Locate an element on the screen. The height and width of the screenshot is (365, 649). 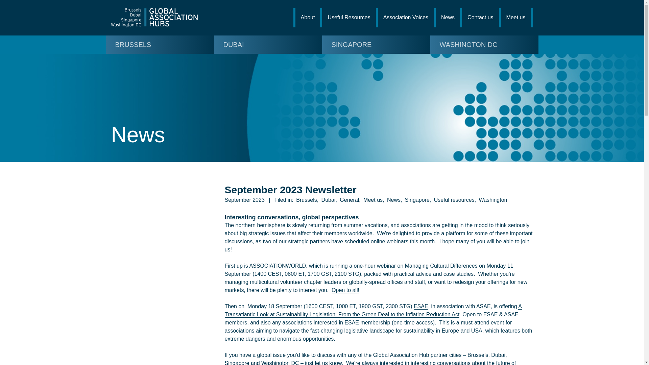
Meet us is located at coordinates (516, 18).